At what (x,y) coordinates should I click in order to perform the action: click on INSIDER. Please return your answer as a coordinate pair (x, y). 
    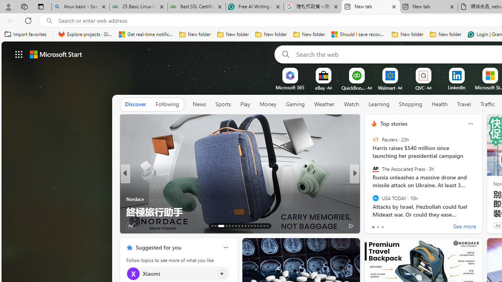
    Looking at the image, I should click on (370, 186).